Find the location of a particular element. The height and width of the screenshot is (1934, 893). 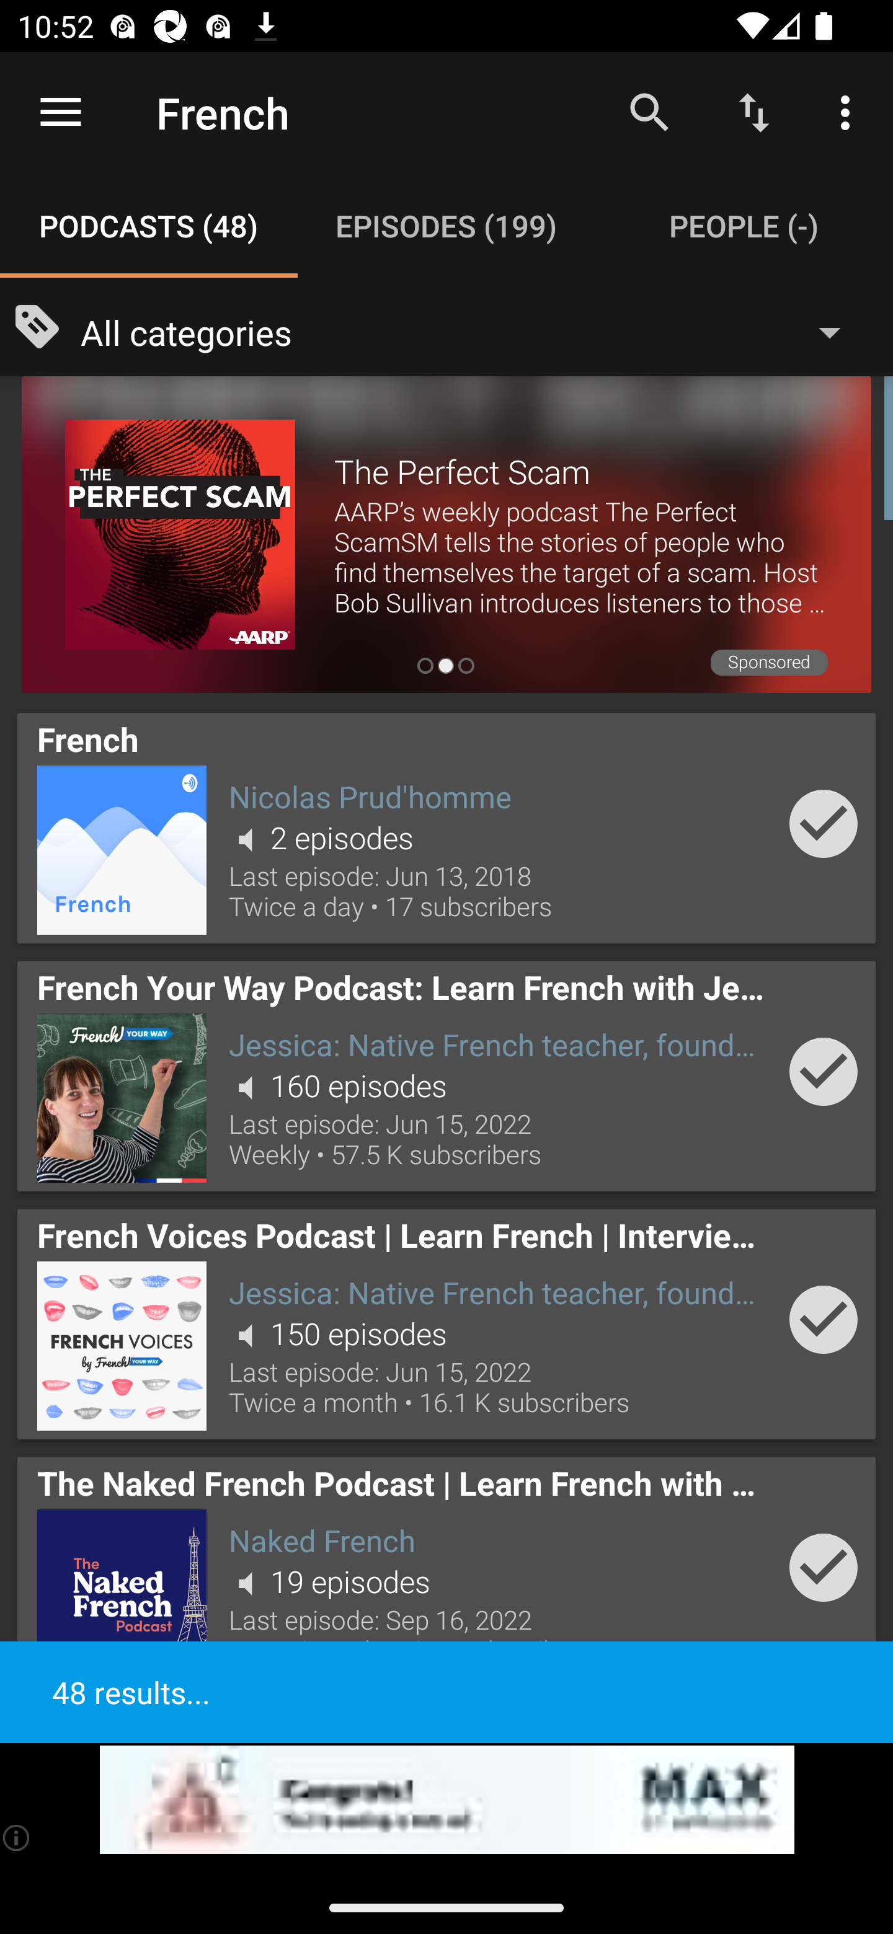

Search is located at coordinates (649, 112).